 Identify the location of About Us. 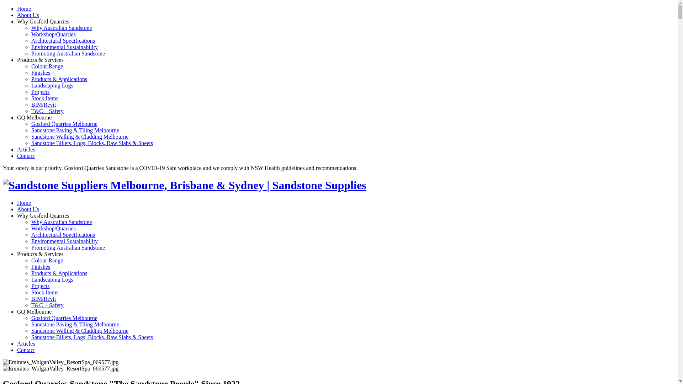
(28, 209).